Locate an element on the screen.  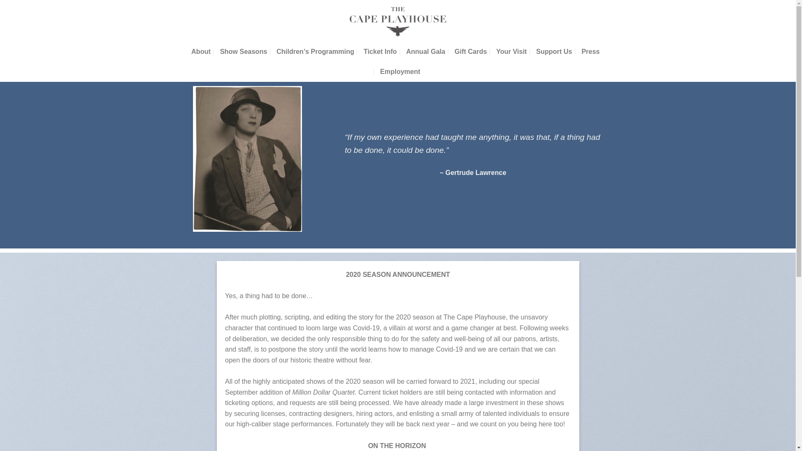
Ticket Info is located at coordinates (380, 52).